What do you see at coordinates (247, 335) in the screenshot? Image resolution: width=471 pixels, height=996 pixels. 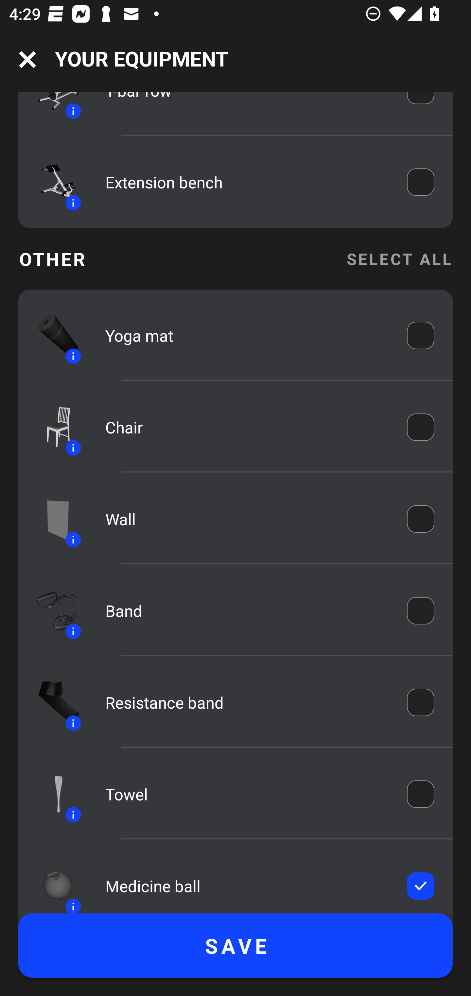 I see `Yoga mat` at bounding box center [247, 335].